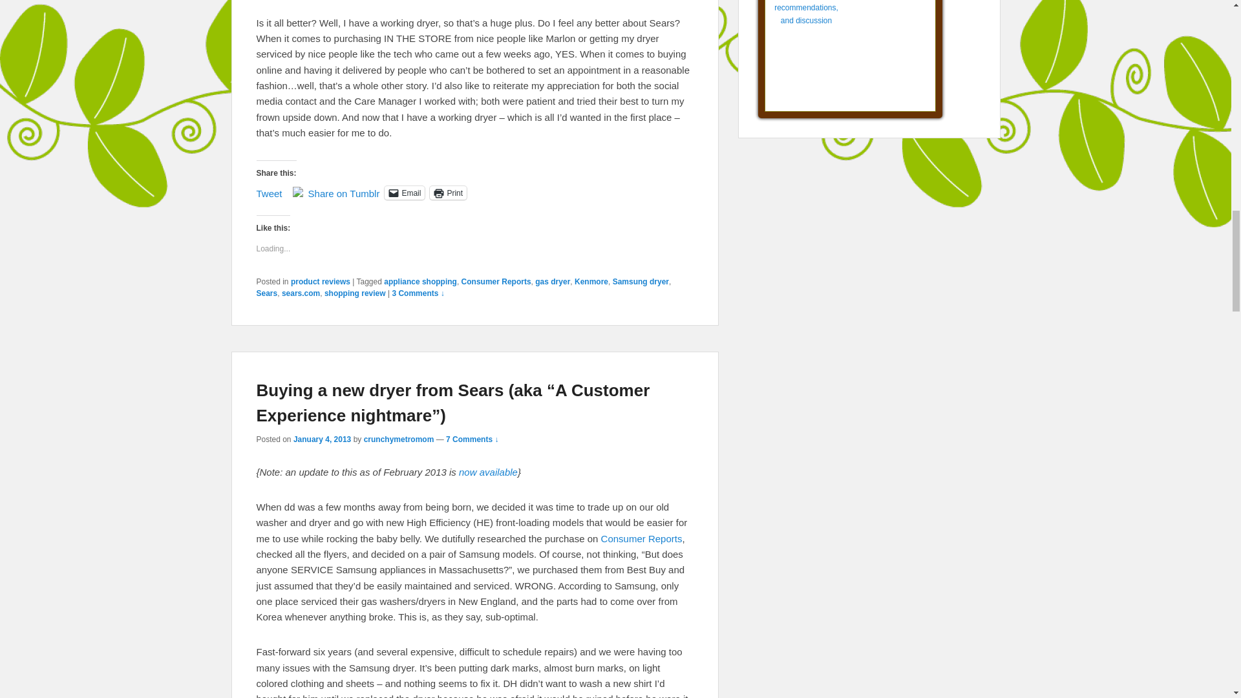 The height and width of the screenshot is (698, 1241). What do you see at coordinates (301, 293) in the screenshot?
I see `sears.com` at bounding box center [301, 293].